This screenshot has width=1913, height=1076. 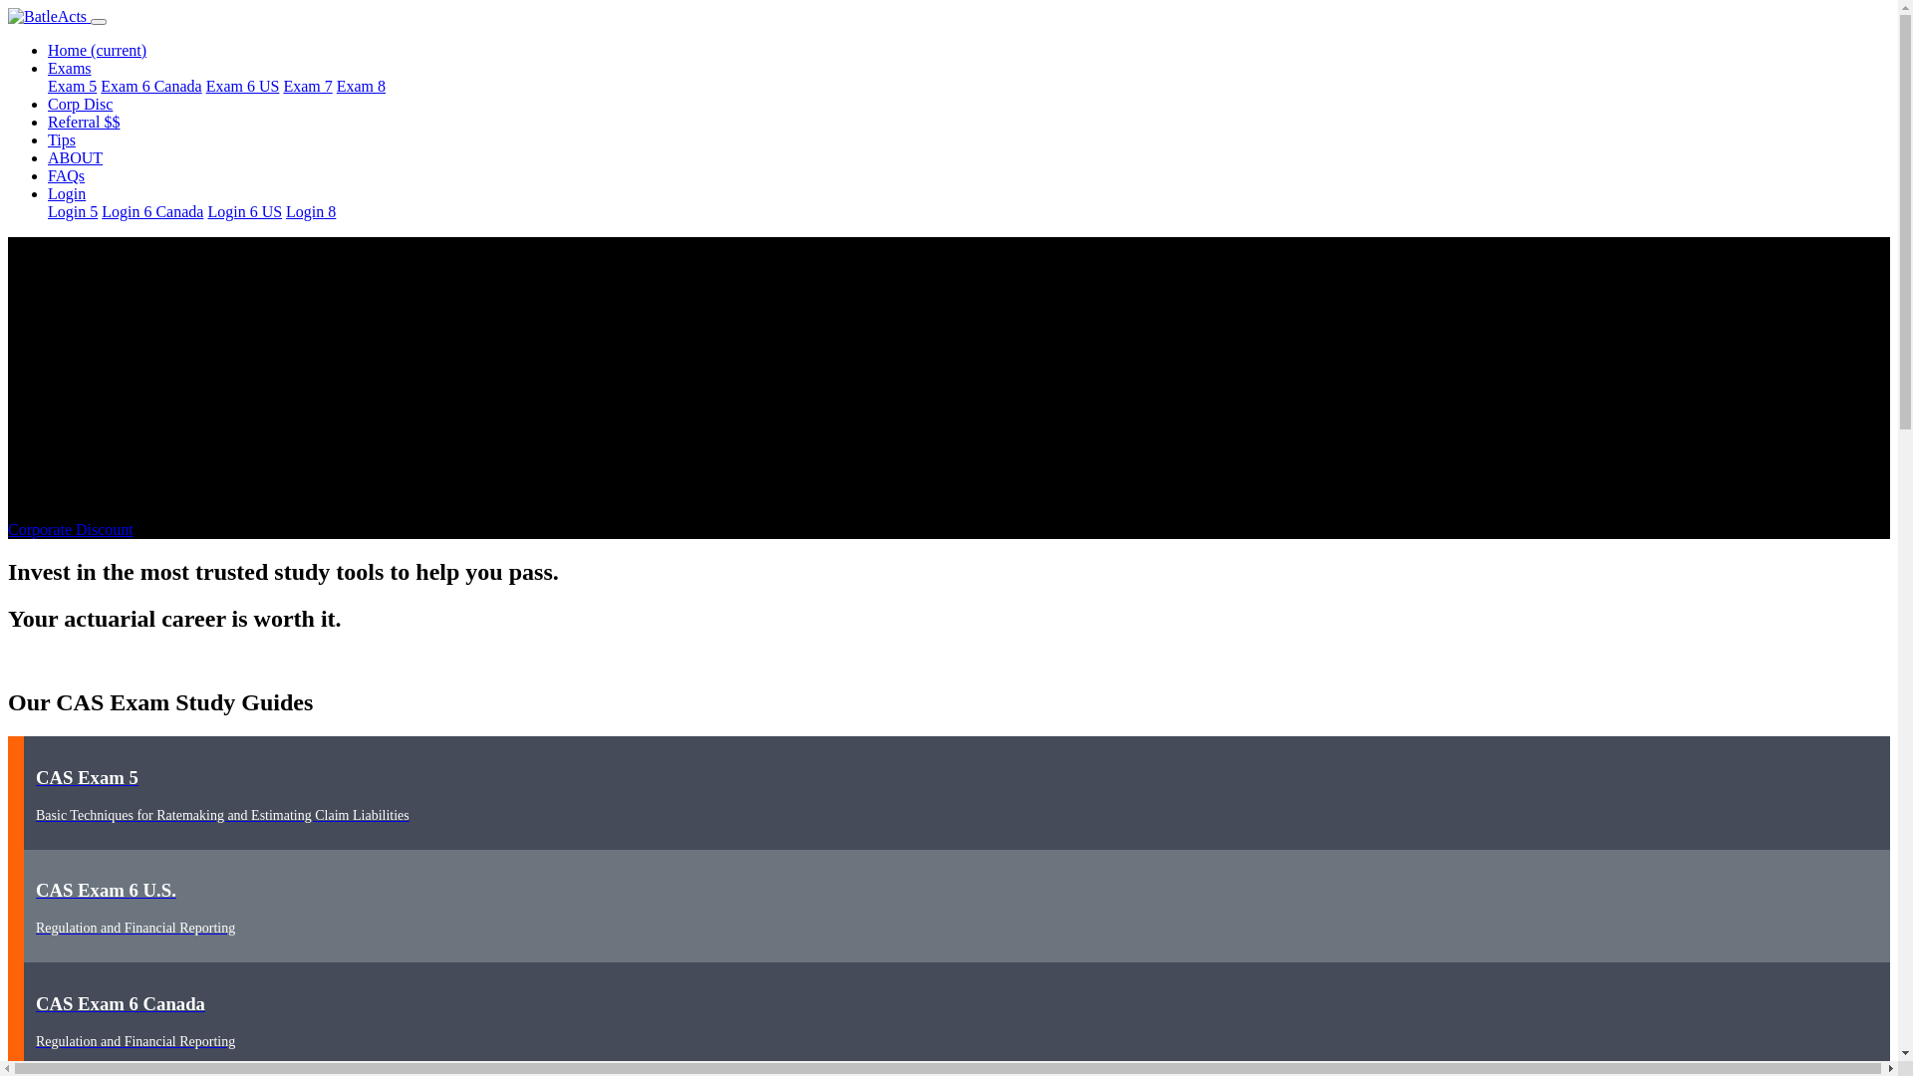 What do you see at coordinates (80, 104) in the screenshot?
I see `Corp Disc` at bounding box center [80, 104].